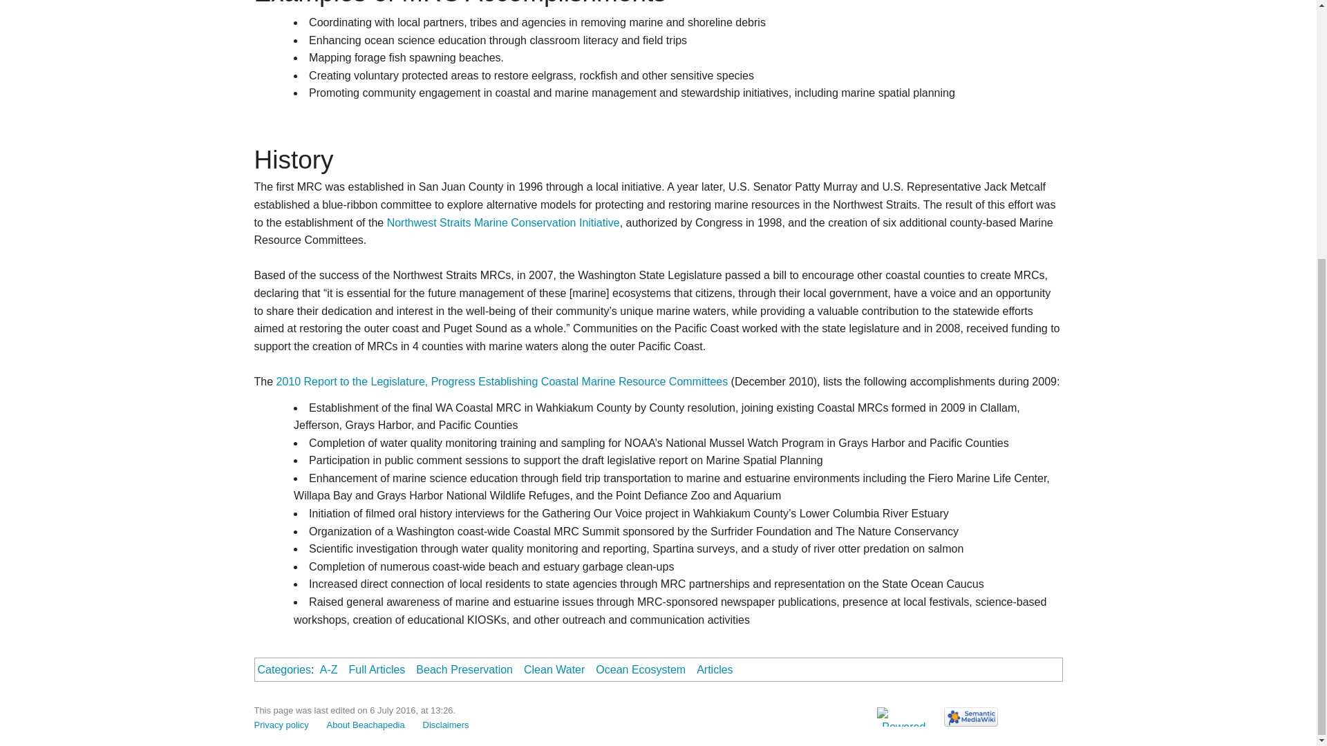  I want to click on Special:Categories, so click(283, 670).